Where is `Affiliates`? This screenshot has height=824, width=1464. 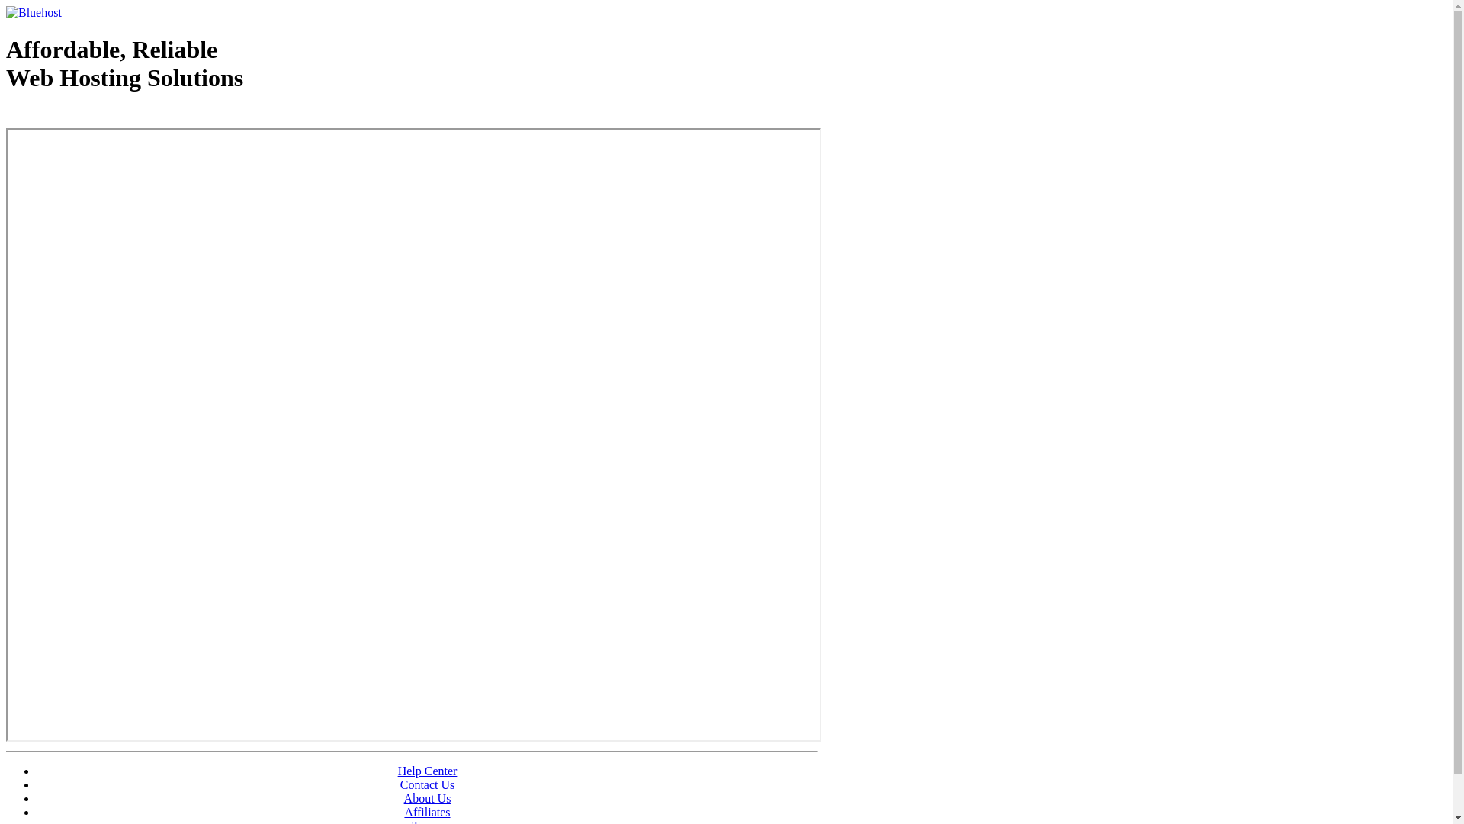
Affiliates is located at coordinates (427, 812).